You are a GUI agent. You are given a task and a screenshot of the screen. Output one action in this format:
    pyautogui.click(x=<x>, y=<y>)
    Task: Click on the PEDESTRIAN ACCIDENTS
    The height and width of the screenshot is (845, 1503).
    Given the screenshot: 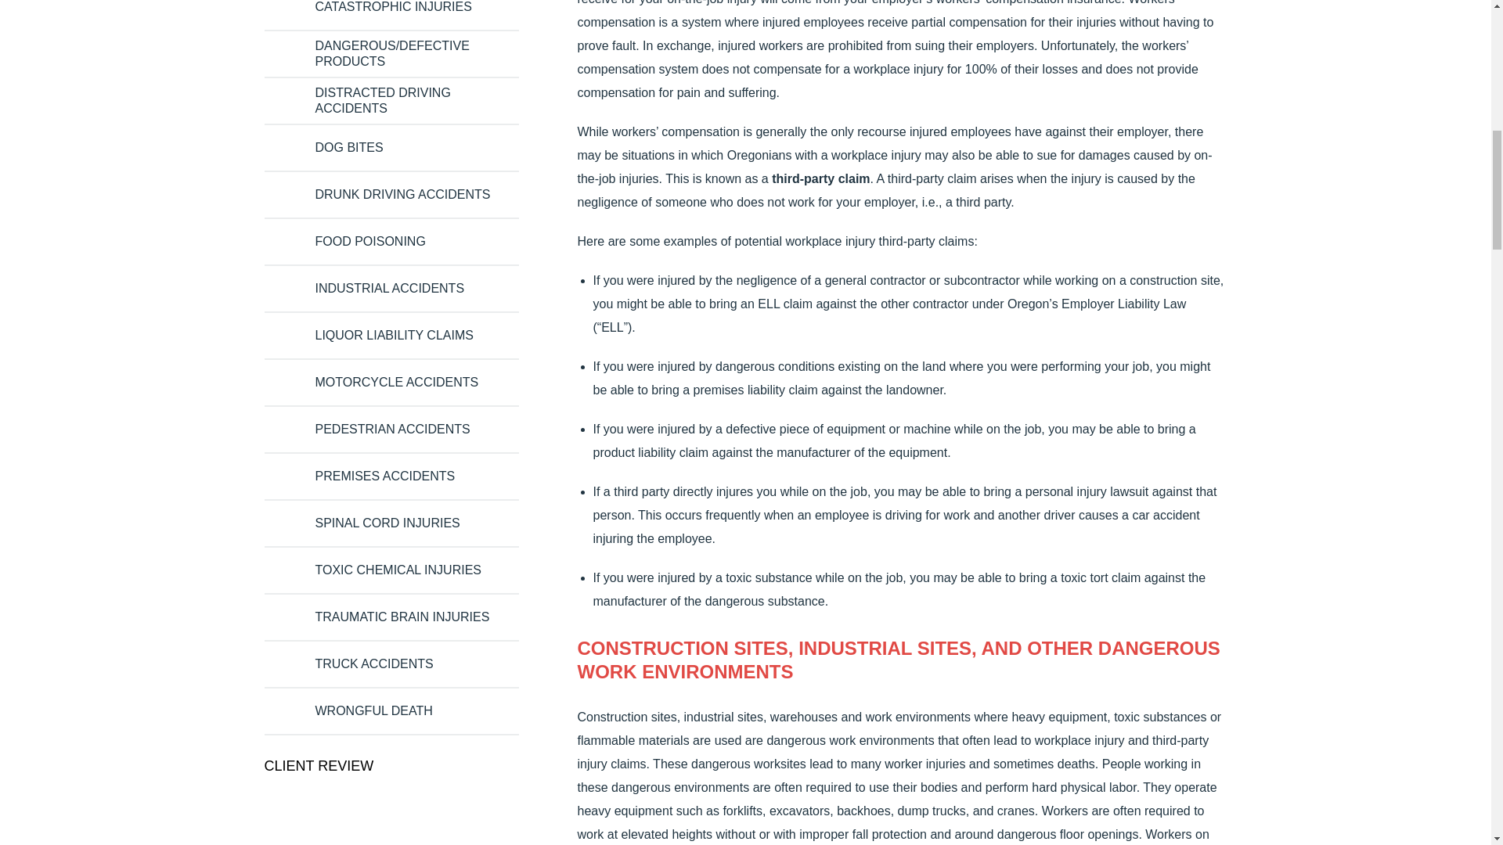 What is the action you would take?
    pyautogui.click(x=391, y=429)
    